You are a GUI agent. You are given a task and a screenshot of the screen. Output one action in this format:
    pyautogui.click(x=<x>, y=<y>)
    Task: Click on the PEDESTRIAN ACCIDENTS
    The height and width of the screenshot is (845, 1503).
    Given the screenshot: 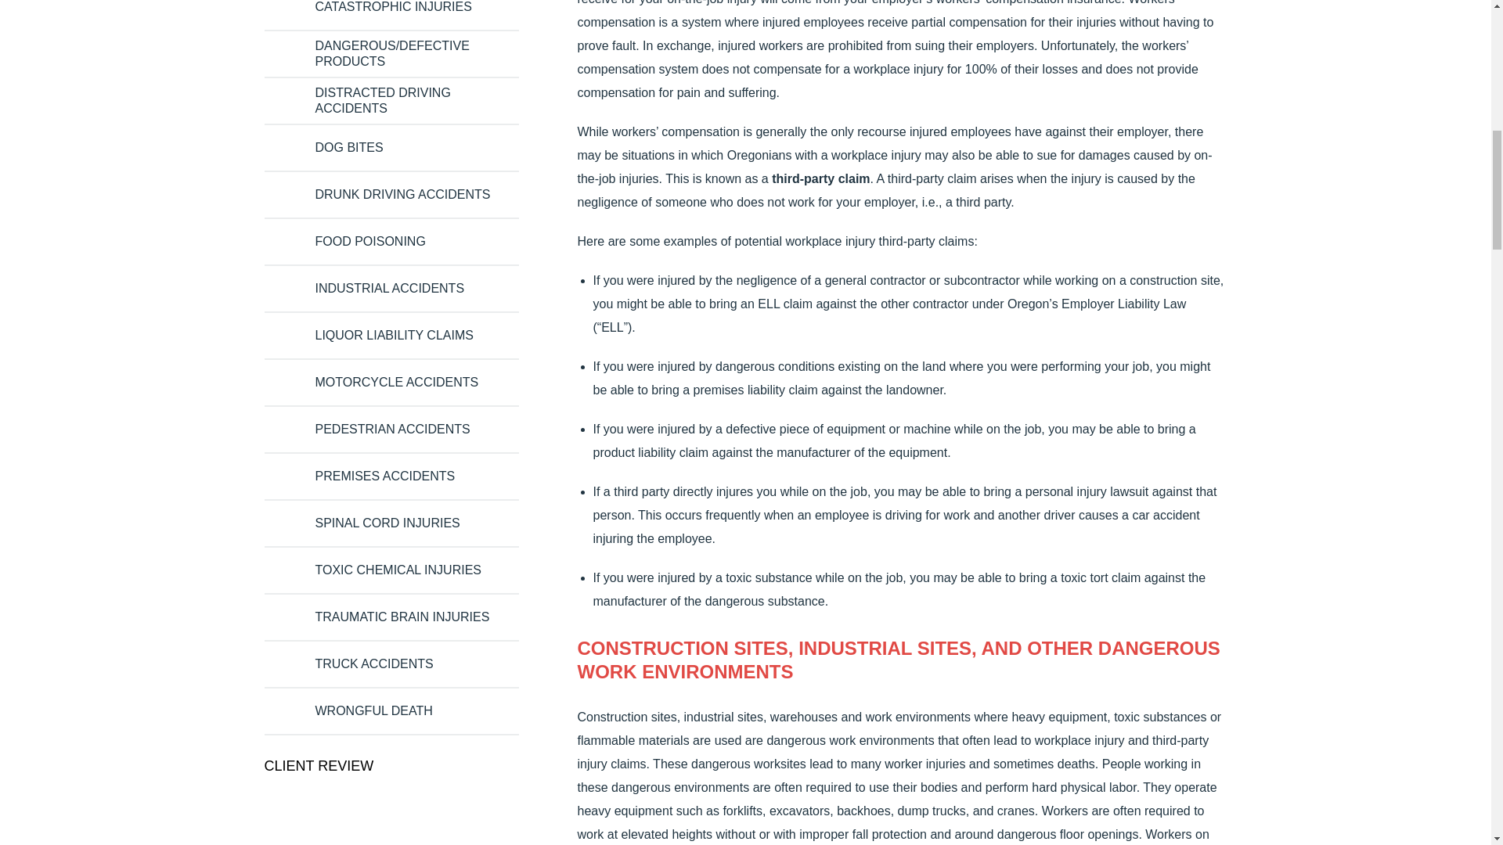 What is the action you would take?
    pyautogui.click(x=391, y=429)
    